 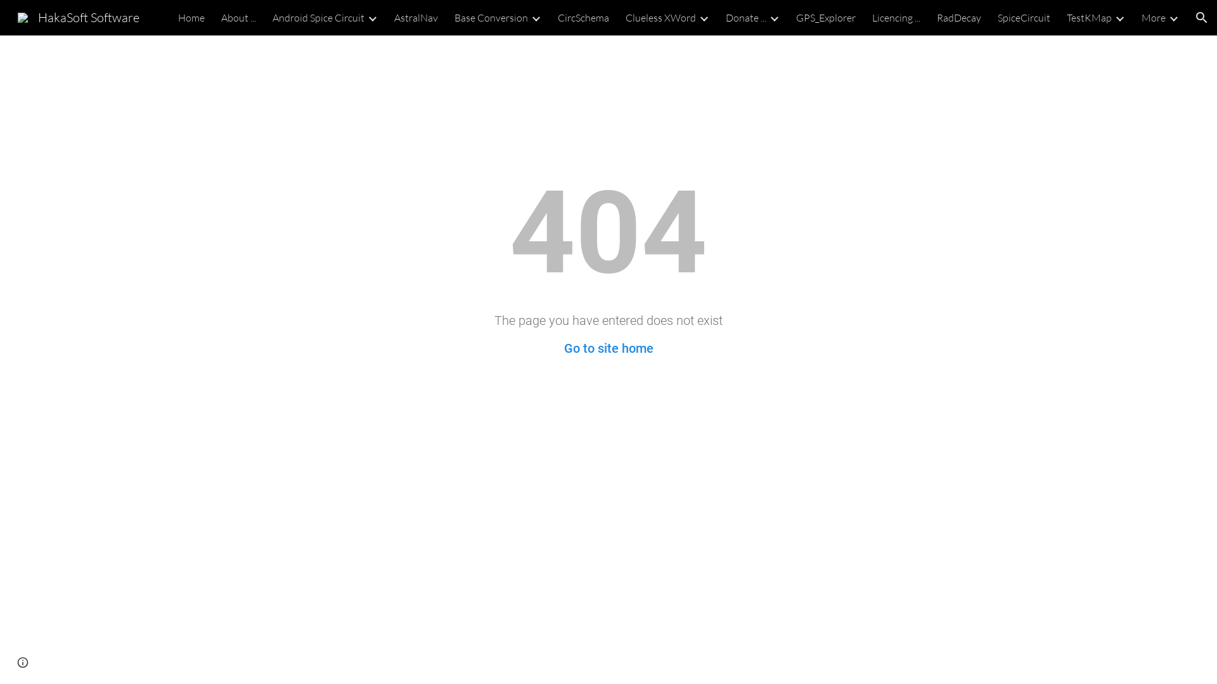 What do you see at coordinates (1154, 18) in the screenshot?
I see `More` at bounding box center [1154, 18].